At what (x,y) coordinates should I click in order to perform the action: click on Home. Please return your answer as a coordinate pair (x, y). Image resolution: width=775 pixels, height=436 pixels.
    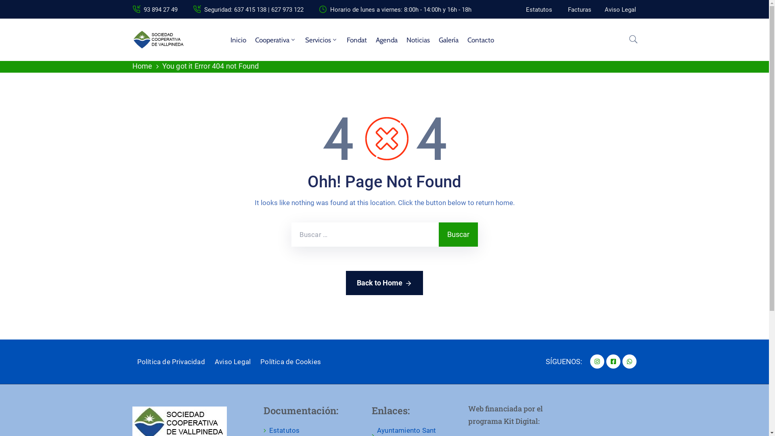
    Looking at the image, I should click on (142, 66).